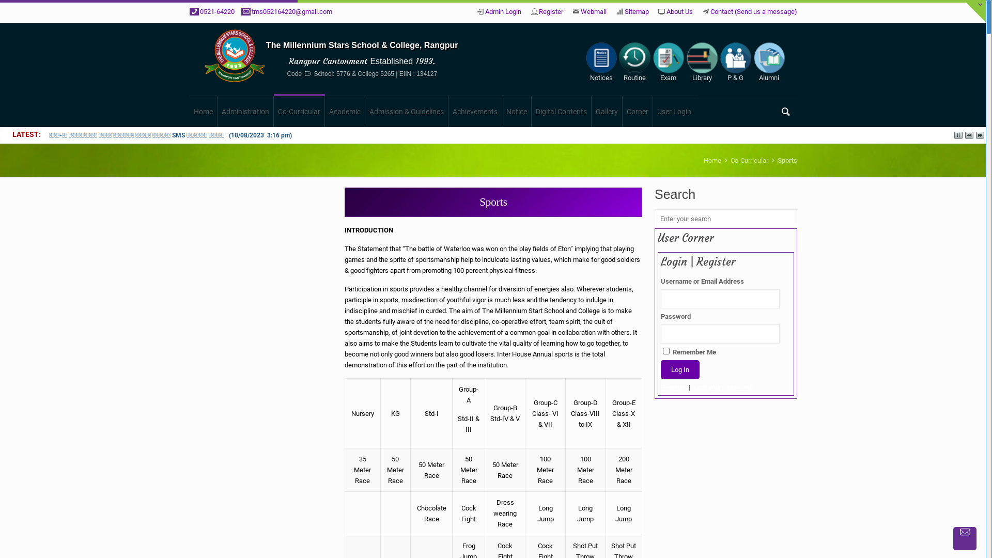 Image resolution: width=992 pixels, height=558 pixels. What do you see at coordinates (21, 9) in the screenshot?
I see `Search` at bounding box center [21, 9].